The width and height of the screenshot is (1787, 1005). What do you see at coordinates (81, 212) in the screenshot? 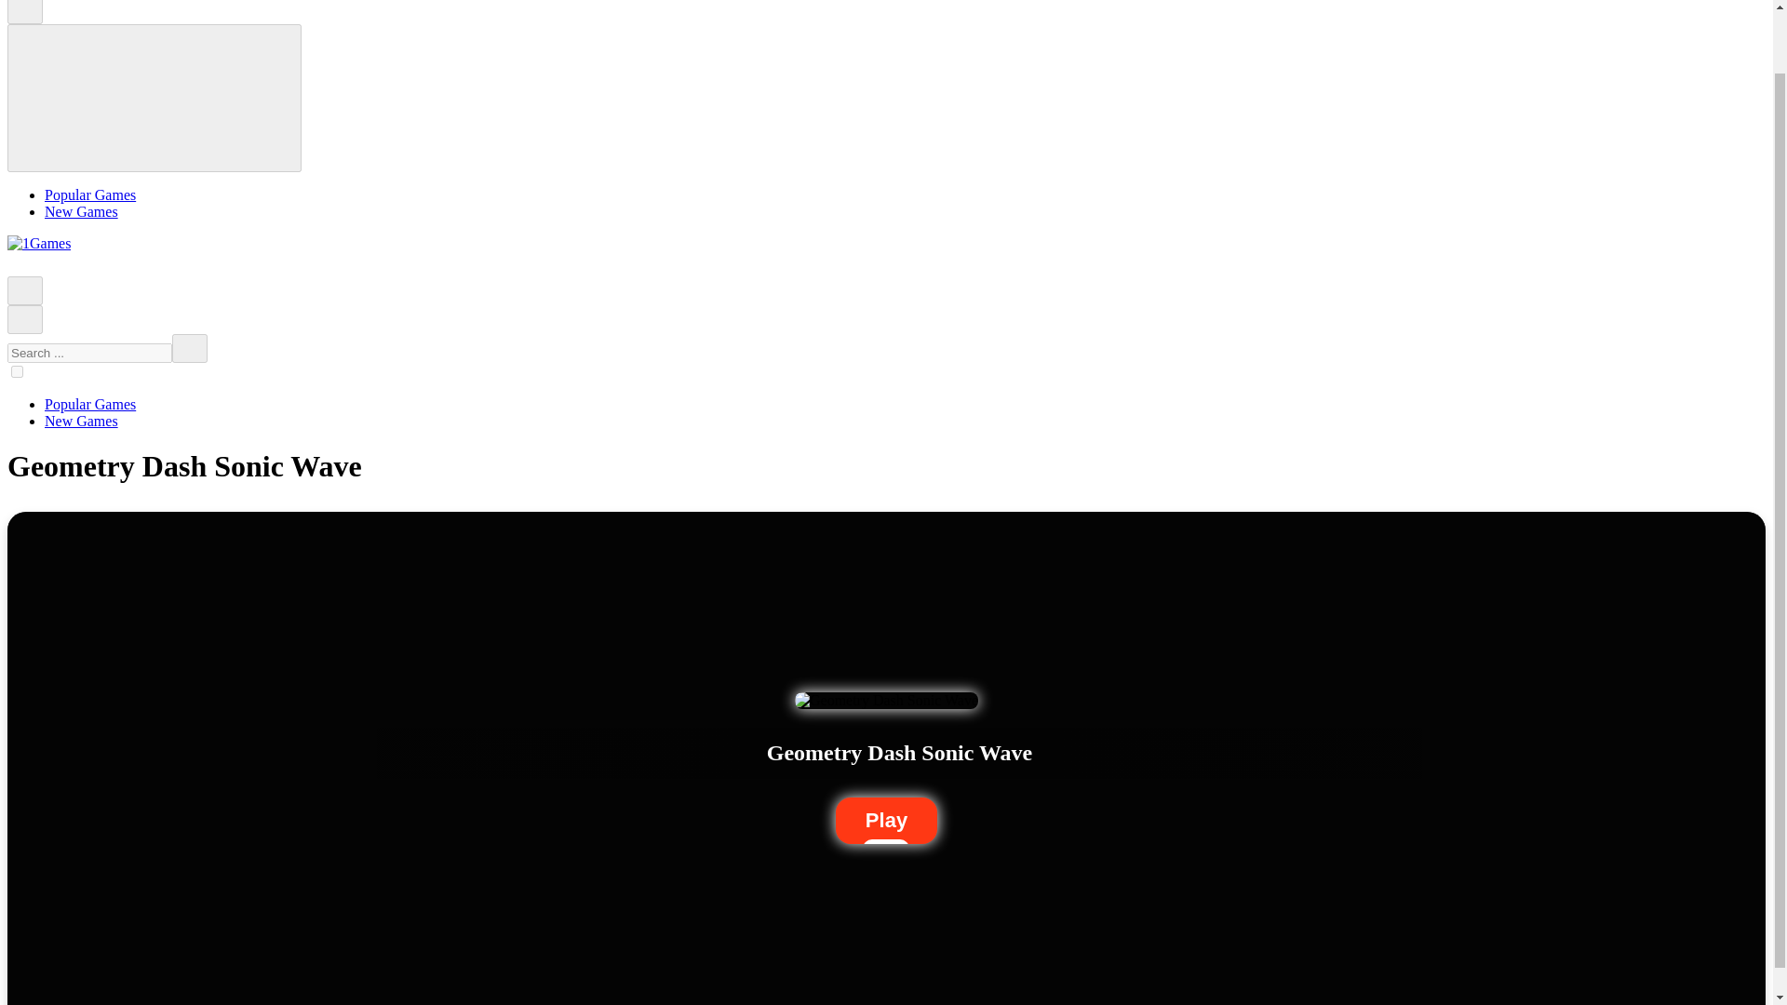
I see `New Games` at bounding box center [81, 212].